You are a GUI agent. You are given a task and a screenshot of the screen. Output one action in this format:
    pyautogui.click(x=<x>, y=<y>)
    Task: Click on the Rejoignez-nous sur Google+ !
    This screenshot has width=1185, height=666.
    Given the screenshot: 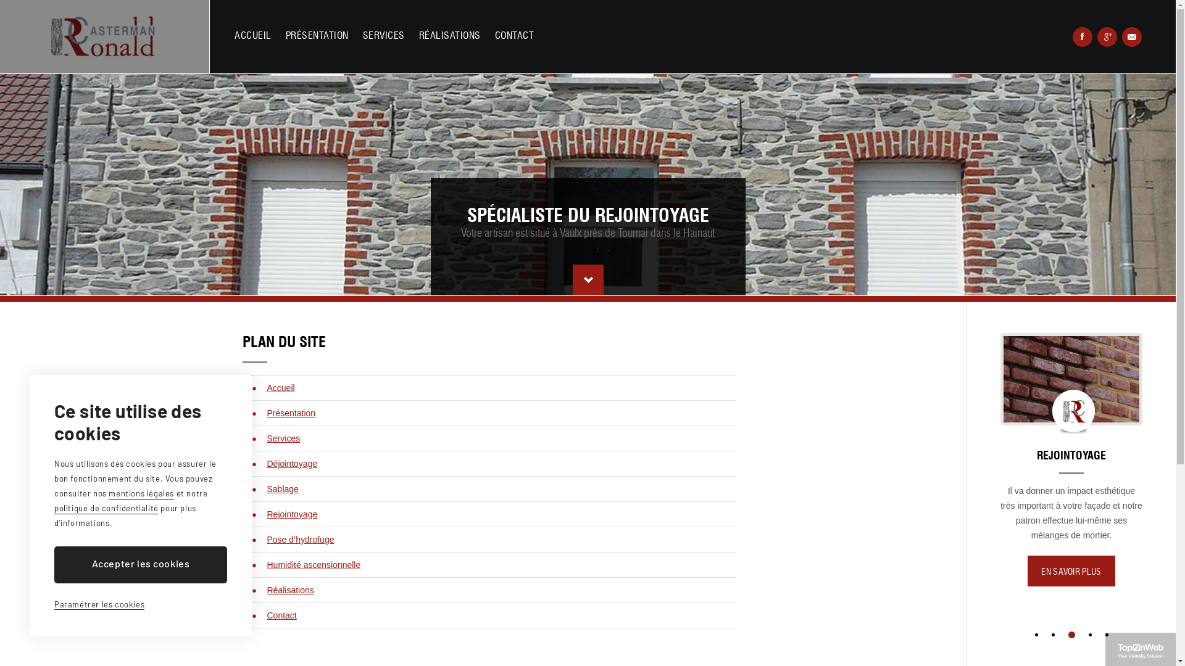 What is the action you would take?
    pyautogui.click(x=1107, y=37)
    